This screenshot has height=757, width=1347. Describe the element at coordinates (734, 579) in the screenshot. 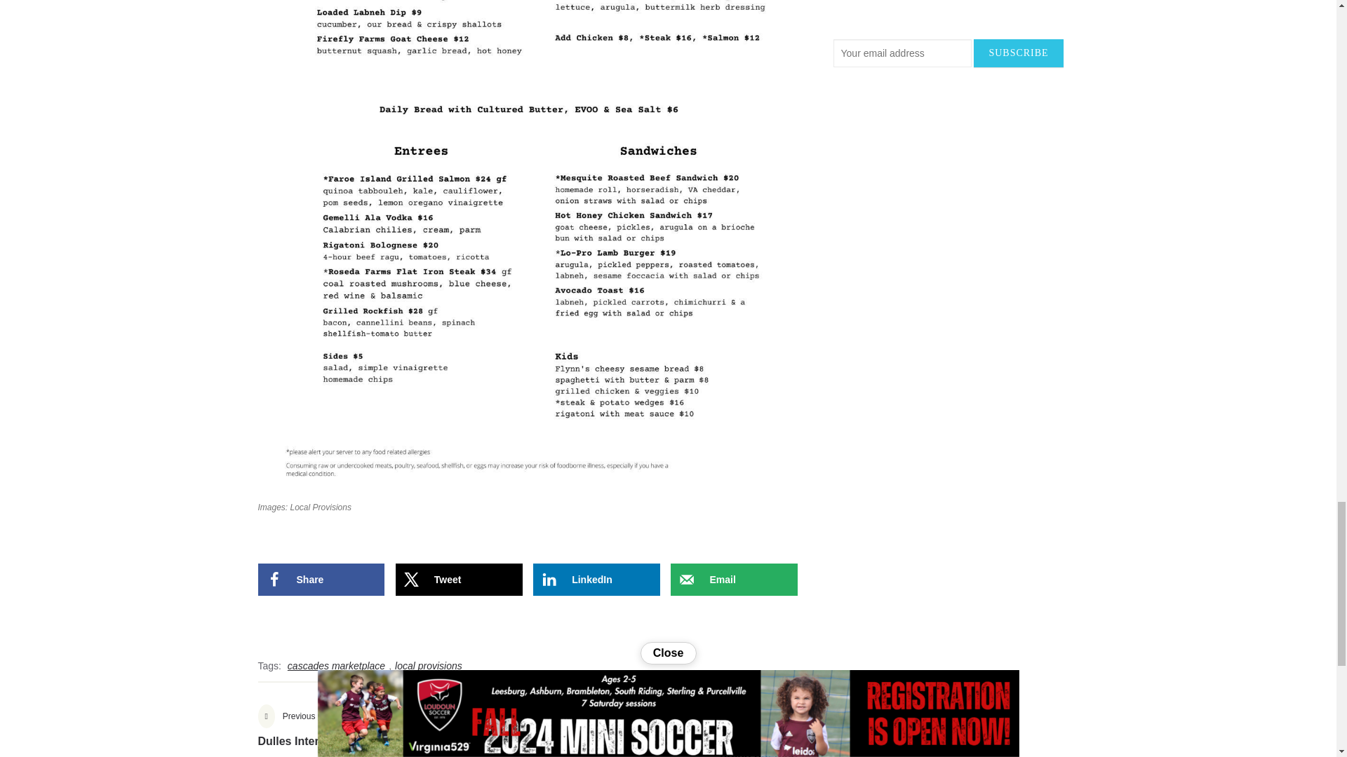

I see `Email` at that location.